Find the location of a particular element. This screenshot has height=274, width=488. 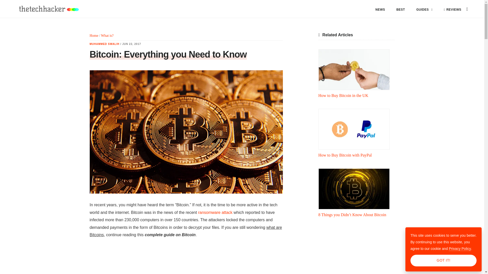

THETECHHACKER is located at coordinates (48, 9).